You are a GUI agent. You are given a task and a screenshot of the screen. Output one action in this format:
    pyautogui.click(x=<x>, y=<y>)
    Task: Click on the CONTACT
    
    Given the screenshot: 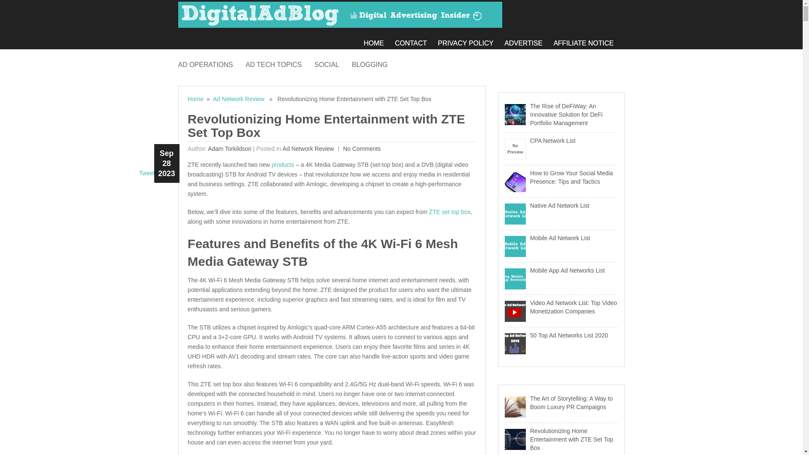 What is the action you would take?
    pyautogui.click(x=416, y=40)
    